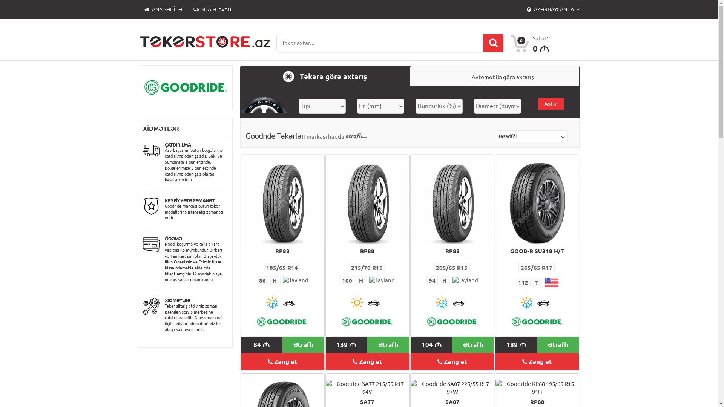  Describe the element at coordinates (283, 203) in the screenshot. I see `Goodride RP88 185/65 R14 86H` at that location.